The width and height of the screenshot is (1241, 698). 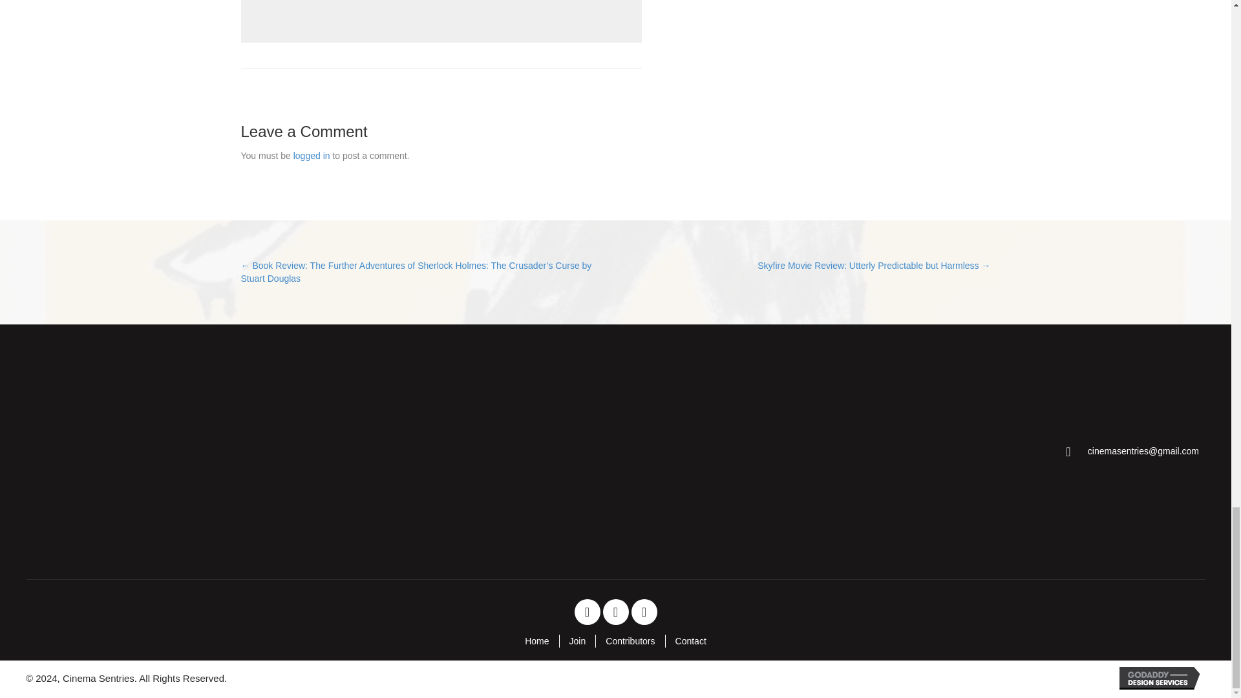 I want to click on Cinema Sentries, so click(x=127, y=452).